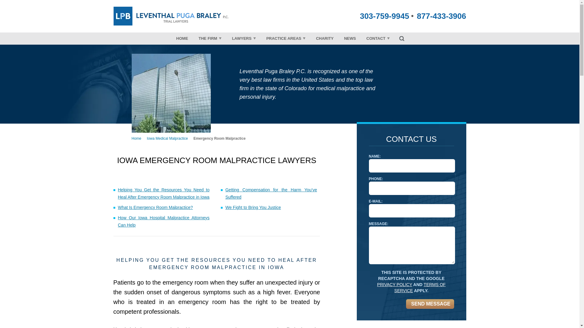  Describe the element at coordinates (325, 38) in the screenshot. I see `CHARITY` at that location.